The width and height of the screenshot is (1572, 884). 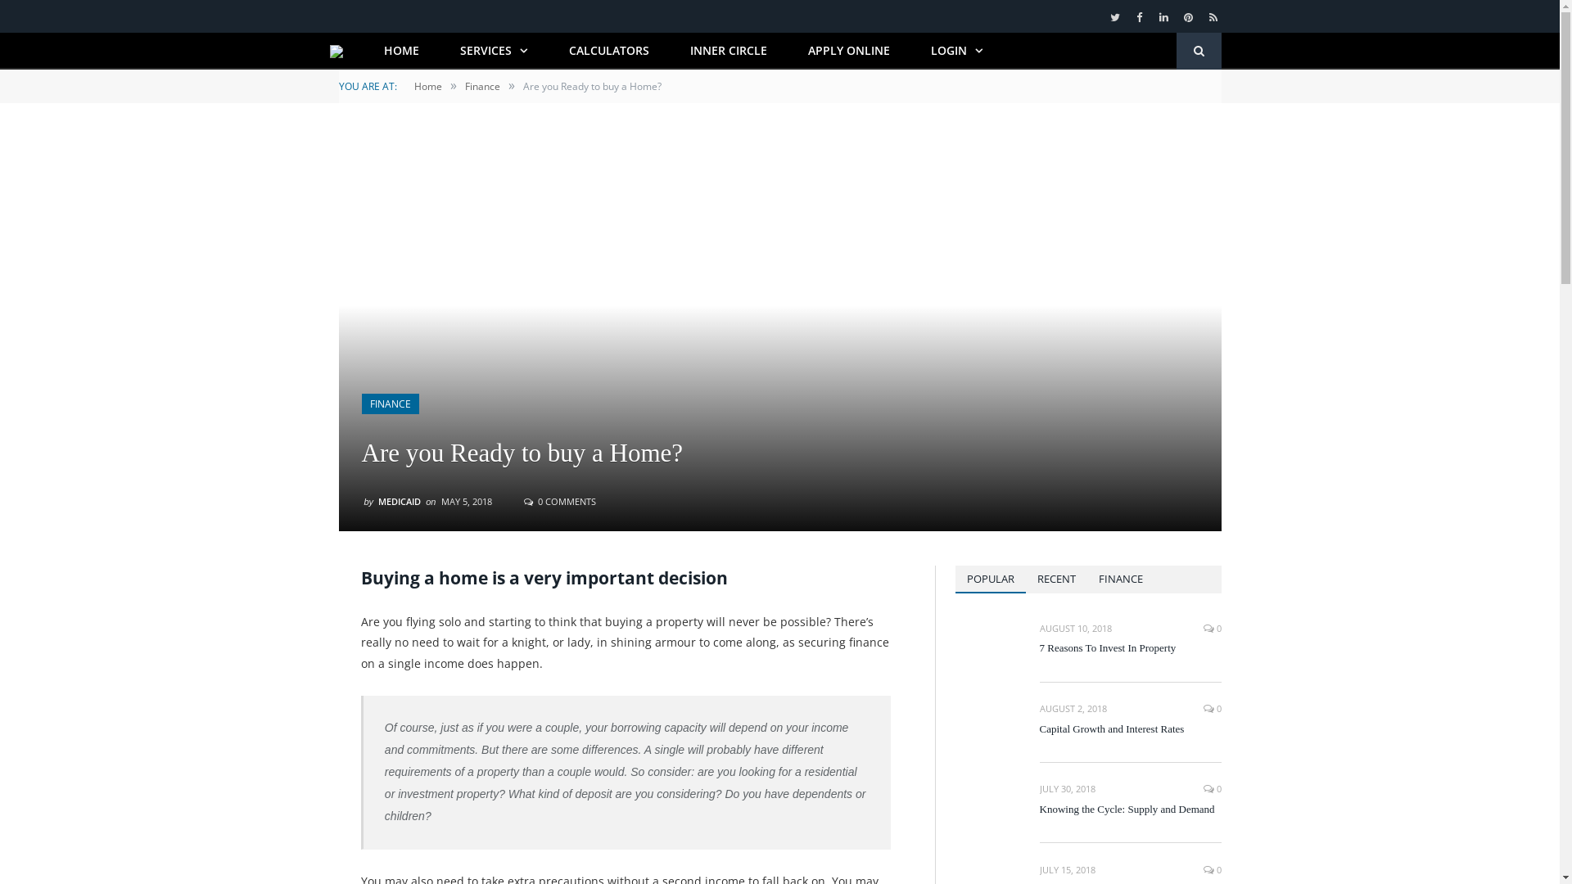 What do you see at coordinates (1189, 18) in the screenshot?
I see `Pinterest` at bounding box center [1189, 18].